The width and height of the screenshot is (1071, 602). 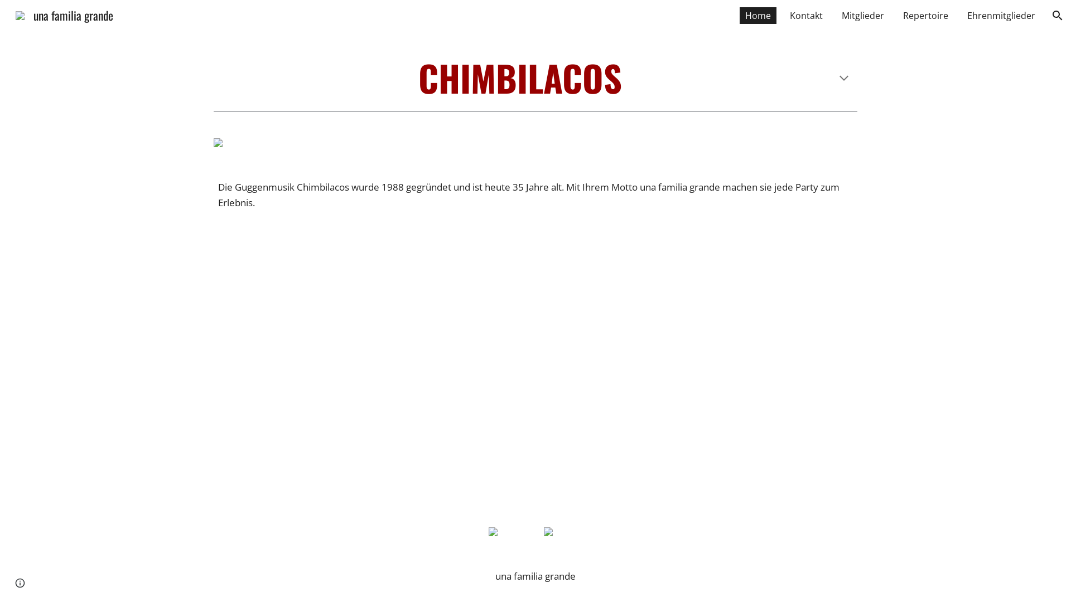 I want to click on Mitglieder, so click(x=863, y=16).